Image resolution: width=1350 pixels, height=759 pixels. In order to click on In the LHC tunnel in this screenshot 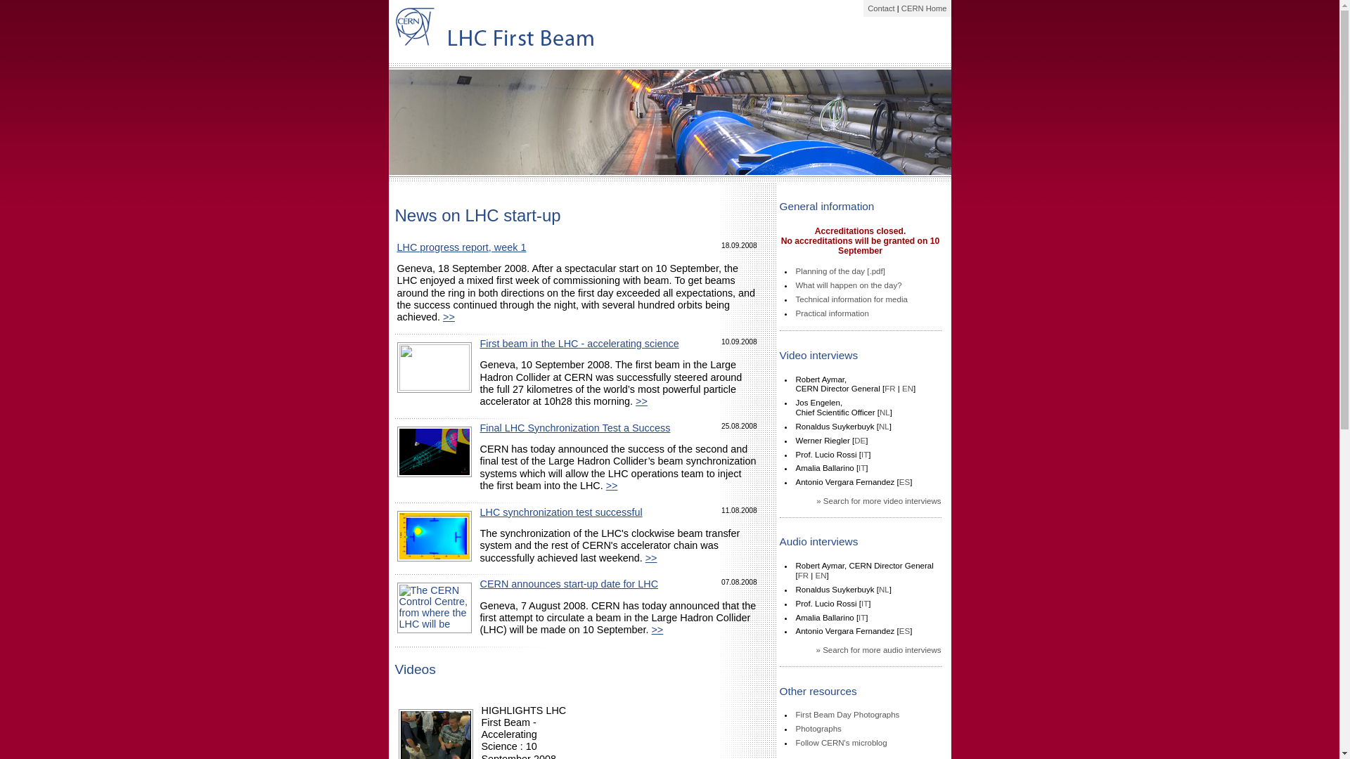, I will do `click(669, 122)`.